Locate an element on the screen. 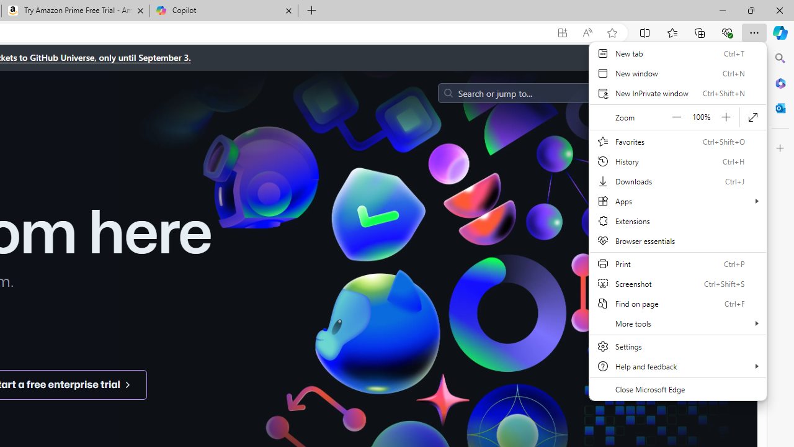 This screenshot has width=794, height=447. Find on page is located at coordinates (677, 303).